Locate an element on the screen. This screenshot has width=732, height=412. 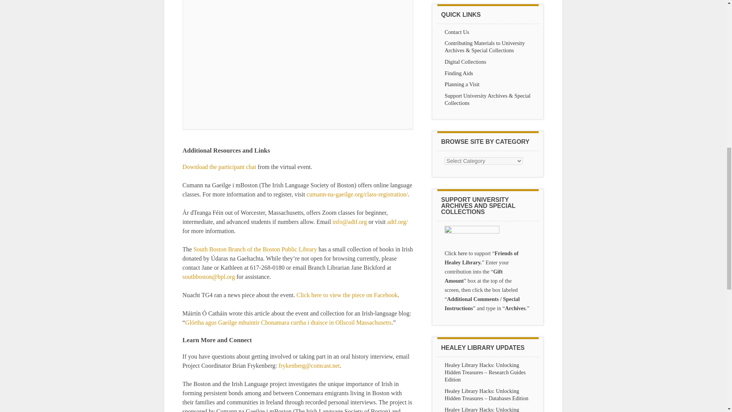
Contact Archives staff is located at coordinates (457, 32).